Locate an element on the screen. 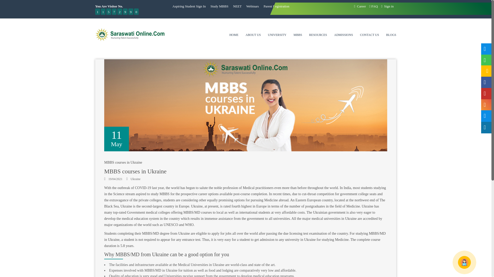 The width and height of the screenshot is (494, 277).  FAQ is located at coordinates (373, 6).